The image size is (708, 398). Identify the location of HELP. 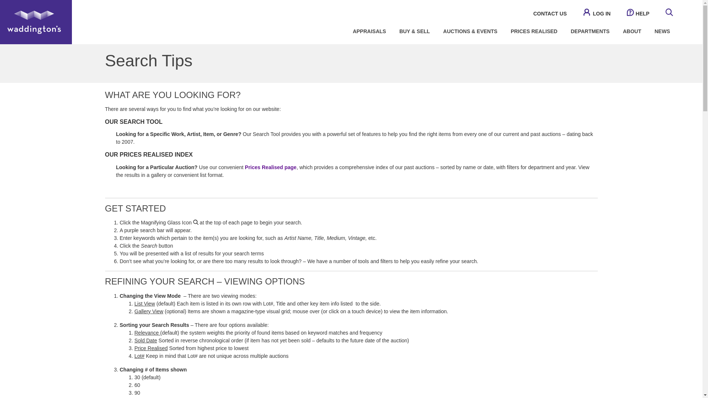
(638, 14).